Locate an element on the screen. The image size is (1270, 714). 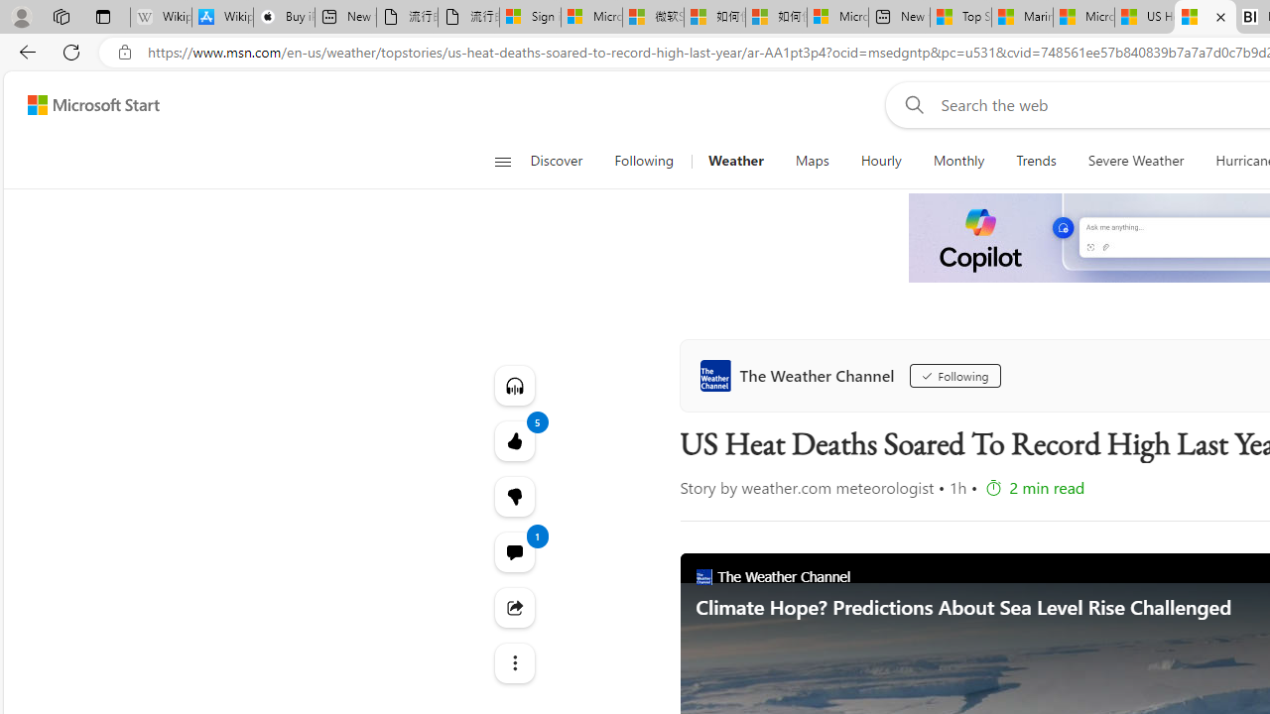
Class: at-item is located at coordinates (514, 662).